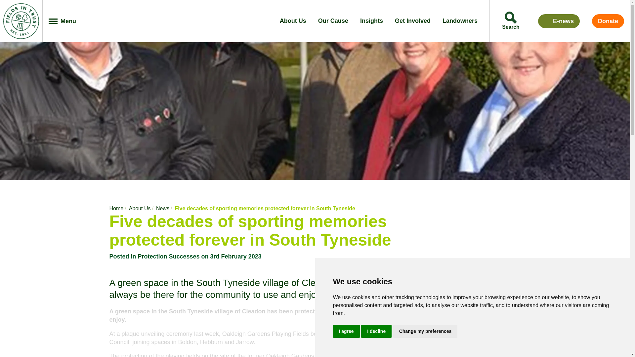 The width and height of the screenshot is (635, 357). I want to click on Change my preferences, so click(425, 331).